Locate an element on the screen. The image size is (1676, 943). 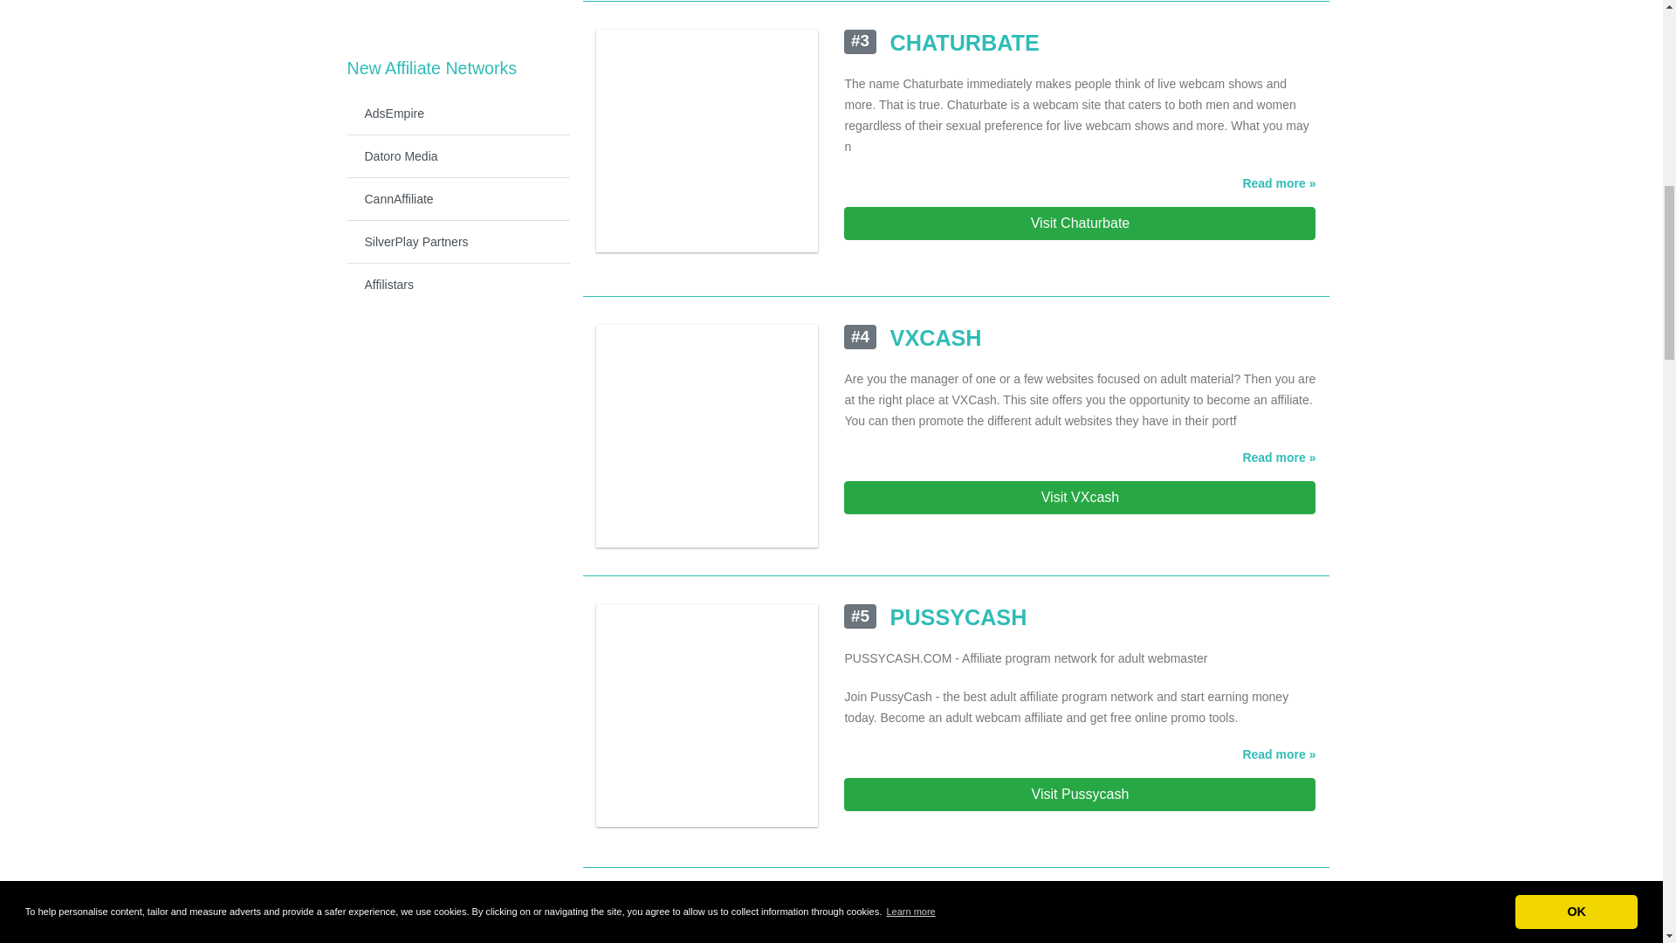
Complete List is located at coordinates (457, 3).